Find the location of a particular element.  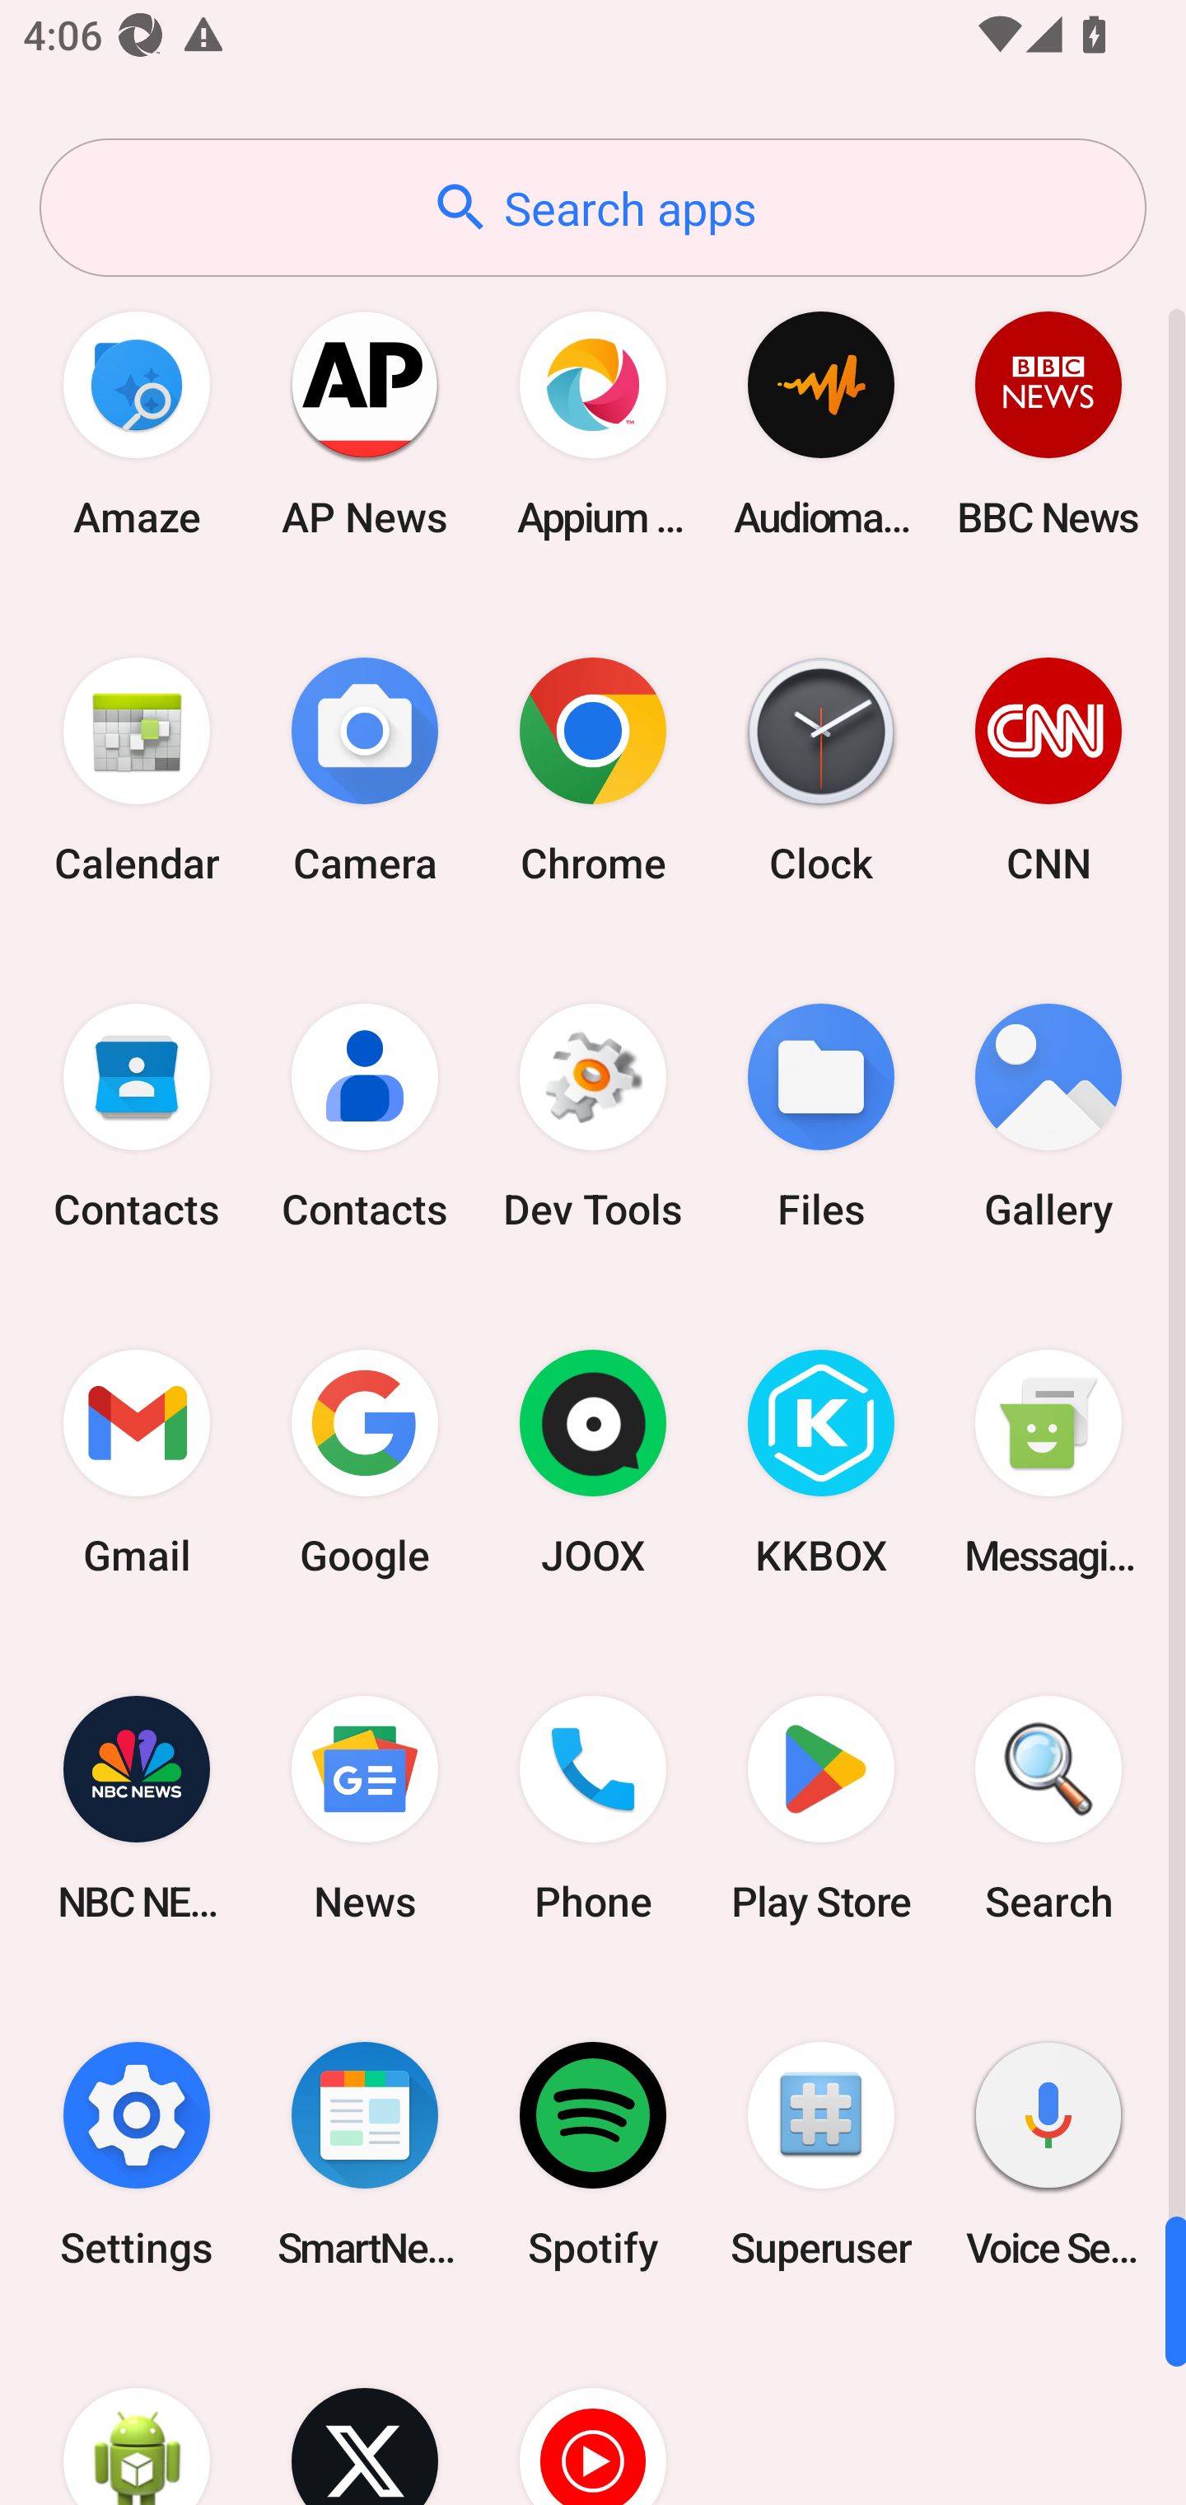

Gmail is located at coordinates (137, 1463).